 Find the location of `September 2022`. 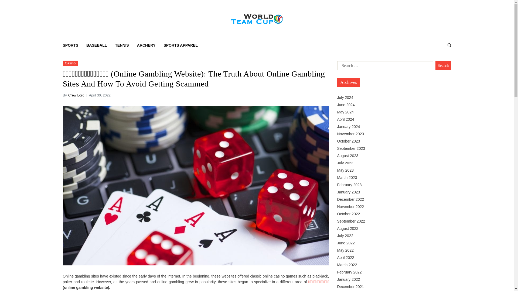

September 2022 is located at coordinates (351, 221).